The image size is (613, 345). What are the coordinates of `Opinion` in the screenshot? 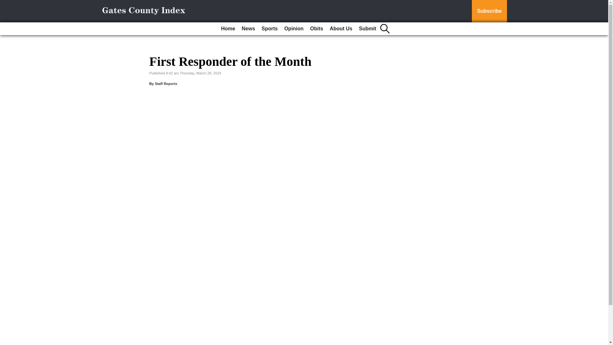 It's located at (294, 29).